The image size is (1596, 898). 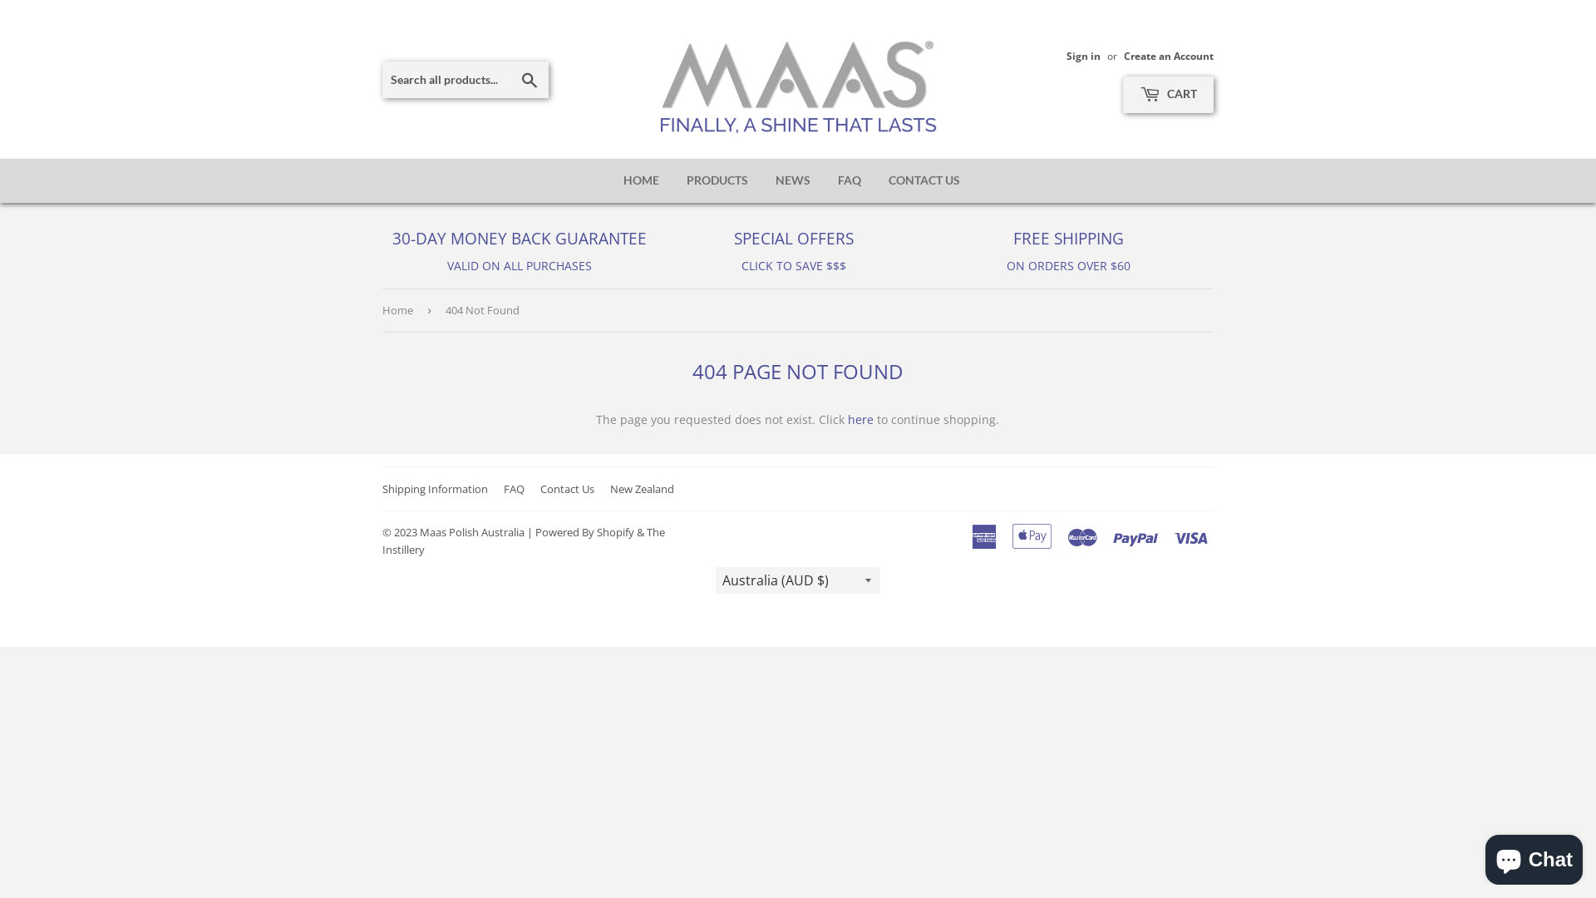 I want to click on Shipping Information, so click(x=436, y=489).